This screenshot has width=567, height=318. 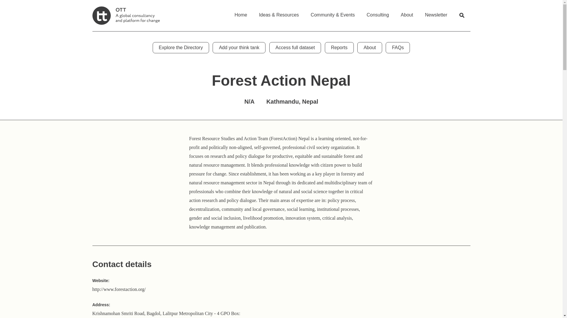 What do you see at coordinates (436, 13) in the screenshot?
I see `Newsletter` at bounding box center [436, 13].